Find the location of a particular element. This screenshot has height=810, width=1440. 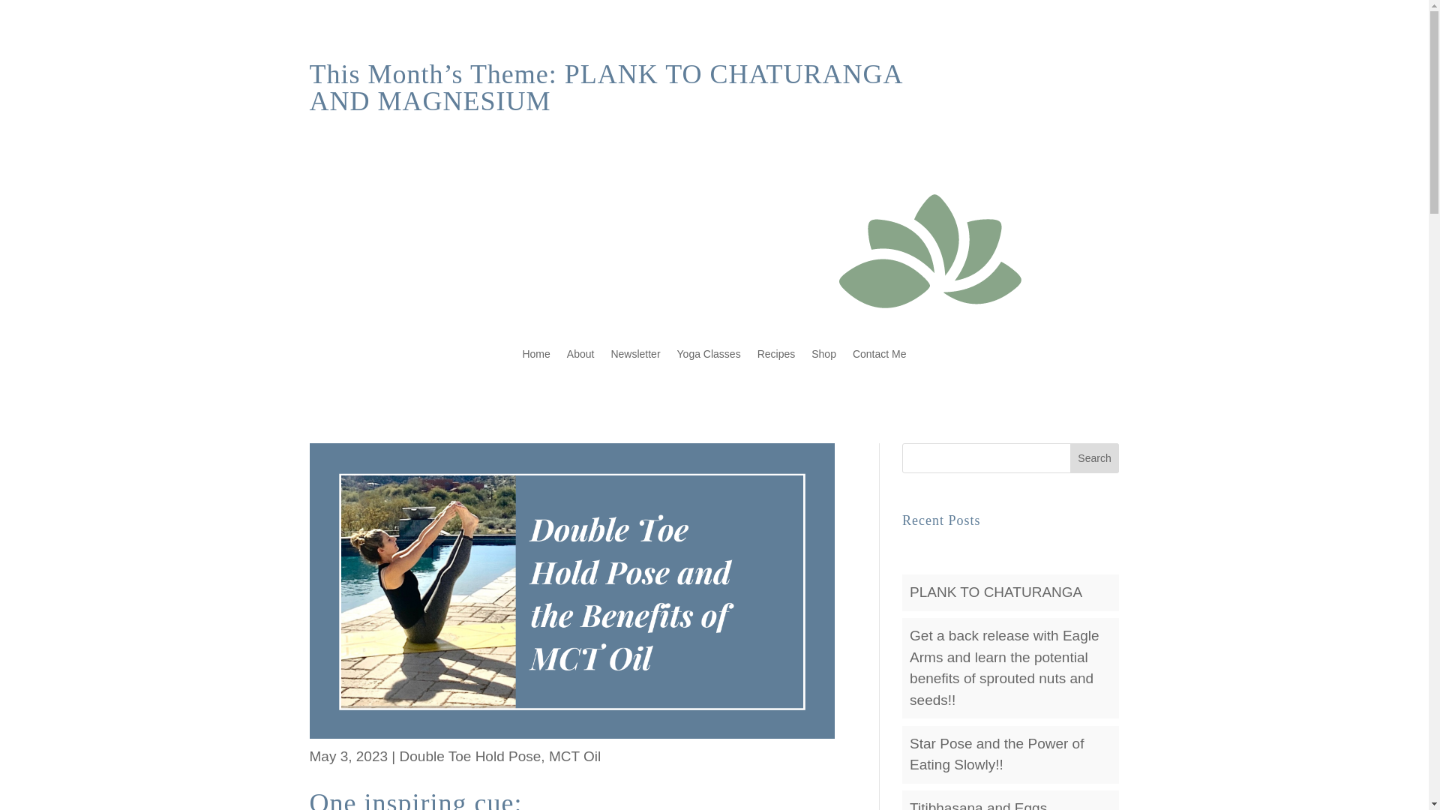

PLANK TO CHATURANGA is located at coordinates (996, 592).